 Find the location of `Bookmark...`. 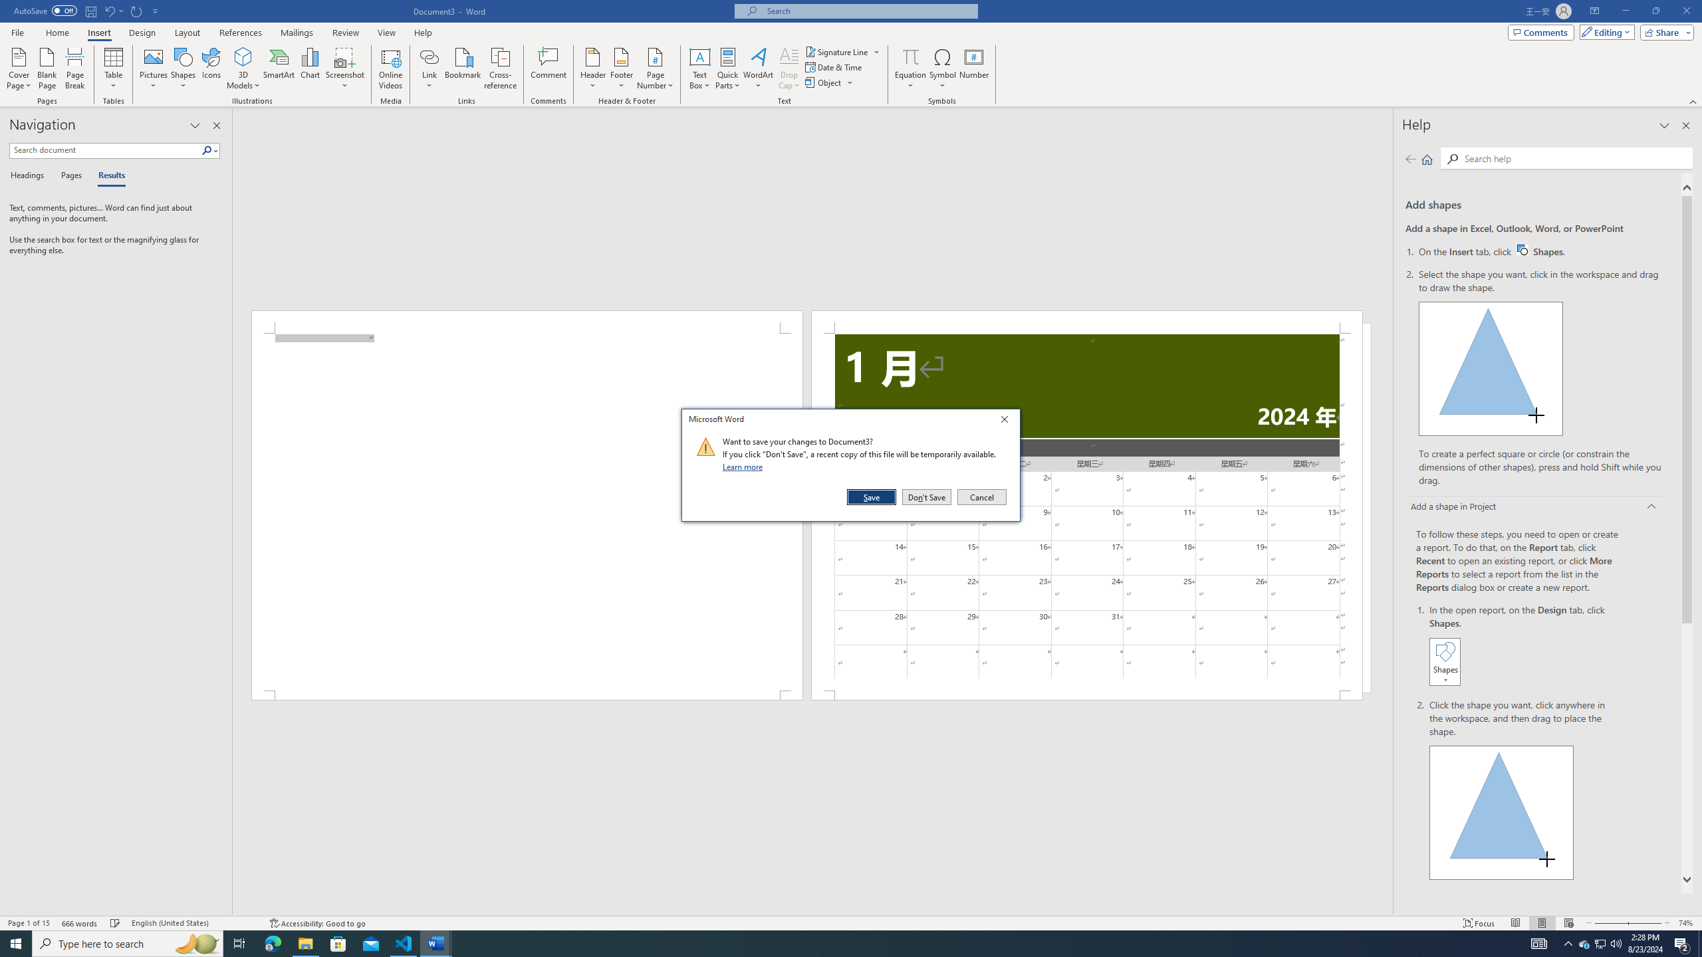

Bookmark... is located at coordinates (789, 68).